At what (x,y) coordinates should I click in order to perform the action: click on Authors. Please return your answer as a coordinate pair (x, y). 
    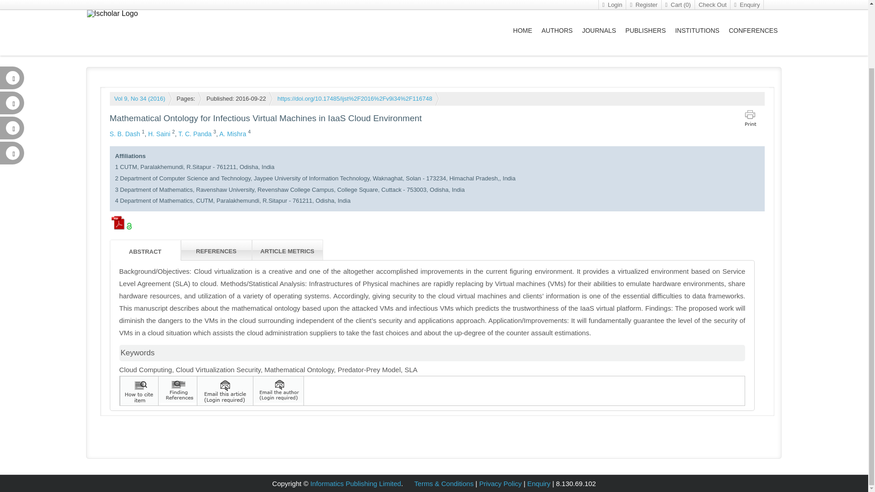
    Looking at the image, I should click on (207, 43).